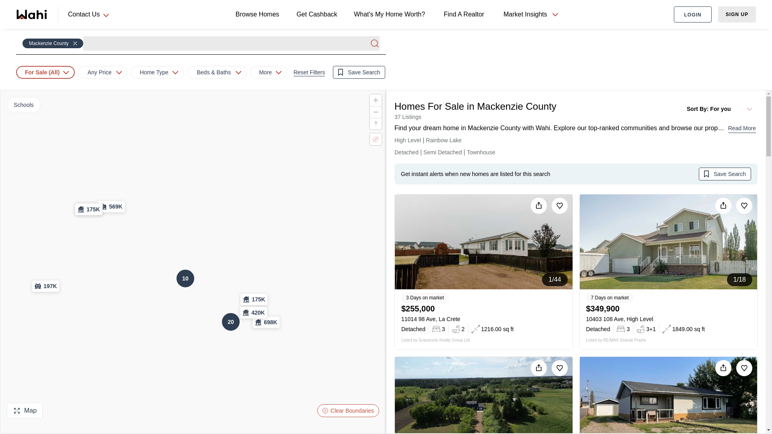  What do you see at coordinates (525, 14) in the screenshot?
I see `Market Insights` at bounding box center [525, 14].